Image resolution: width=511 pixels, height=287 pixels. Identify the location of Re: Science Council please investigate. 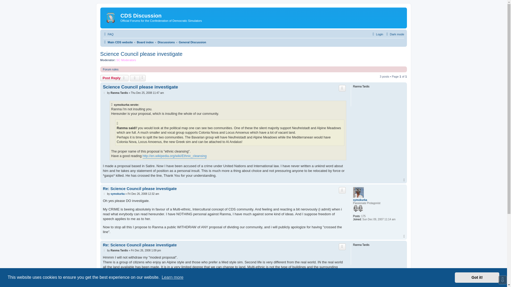
(139, 245).